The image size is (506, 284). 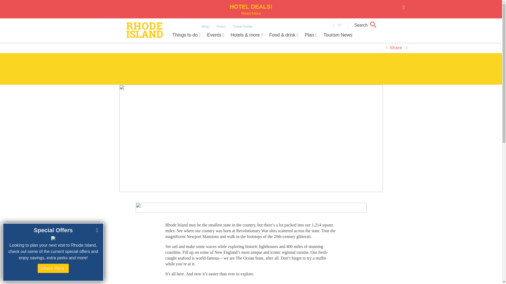 What do you see at coordinates (251, 10) in the screenshot?
I see `Press` at bounding box center [251, 10].